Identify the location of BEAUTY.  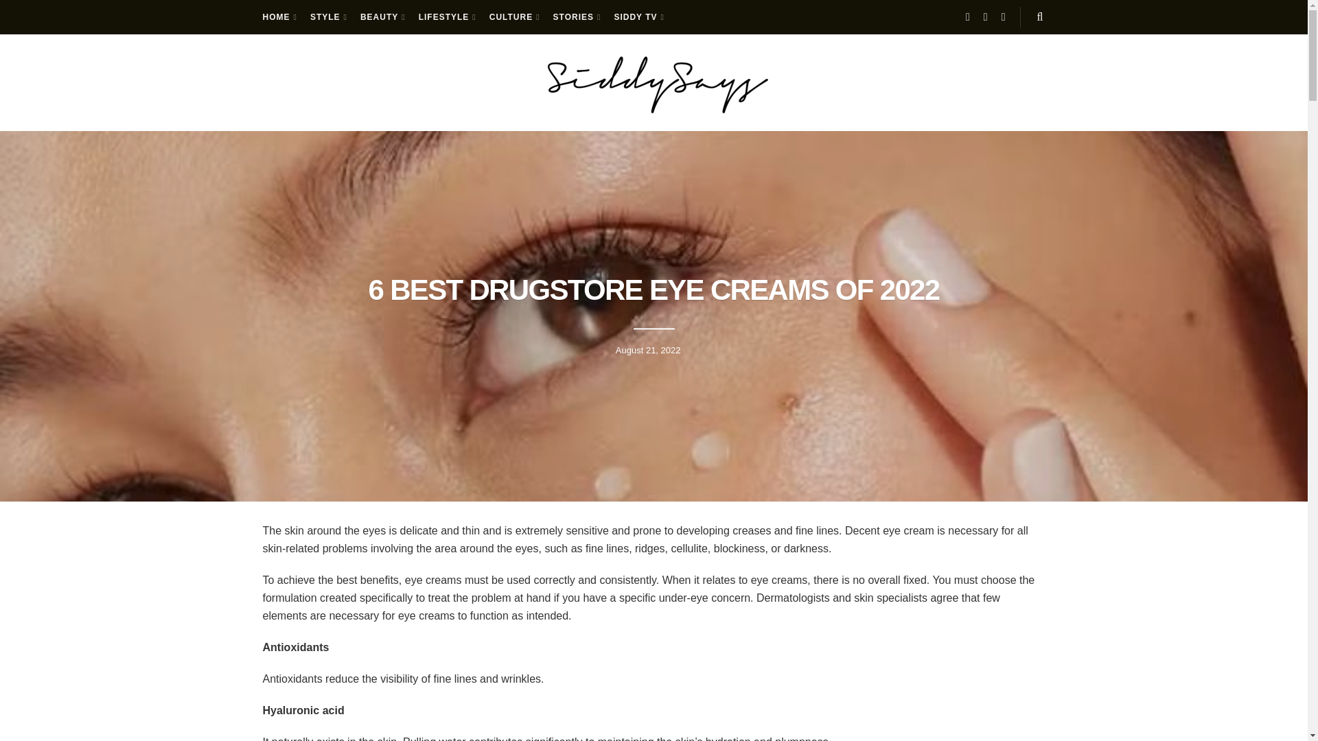
(382, 16).